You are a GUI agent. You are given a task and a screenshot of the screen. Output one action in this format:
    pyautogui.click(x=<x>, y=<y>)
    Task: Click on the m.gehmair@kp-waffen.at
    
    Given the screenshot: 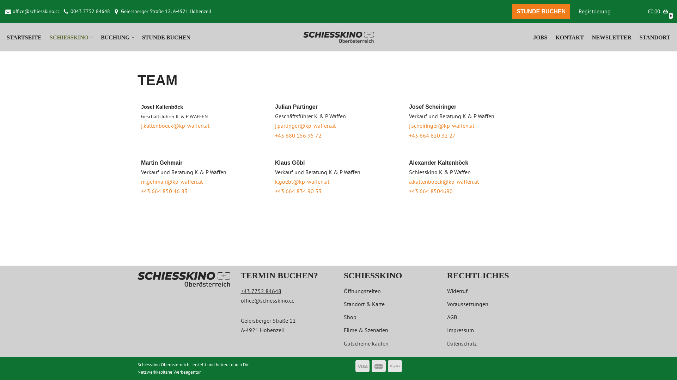 What is the action you would take?
    pyautogui.click(x=172, y=182)
    